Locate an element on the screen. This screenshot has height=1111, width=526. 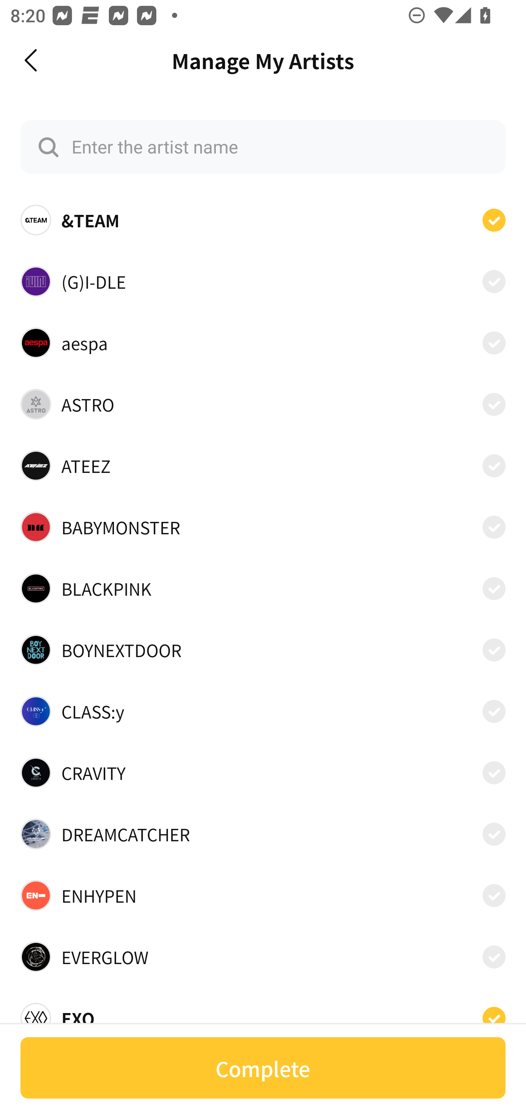
BLACKPINK is located at coordinates (263, 588).